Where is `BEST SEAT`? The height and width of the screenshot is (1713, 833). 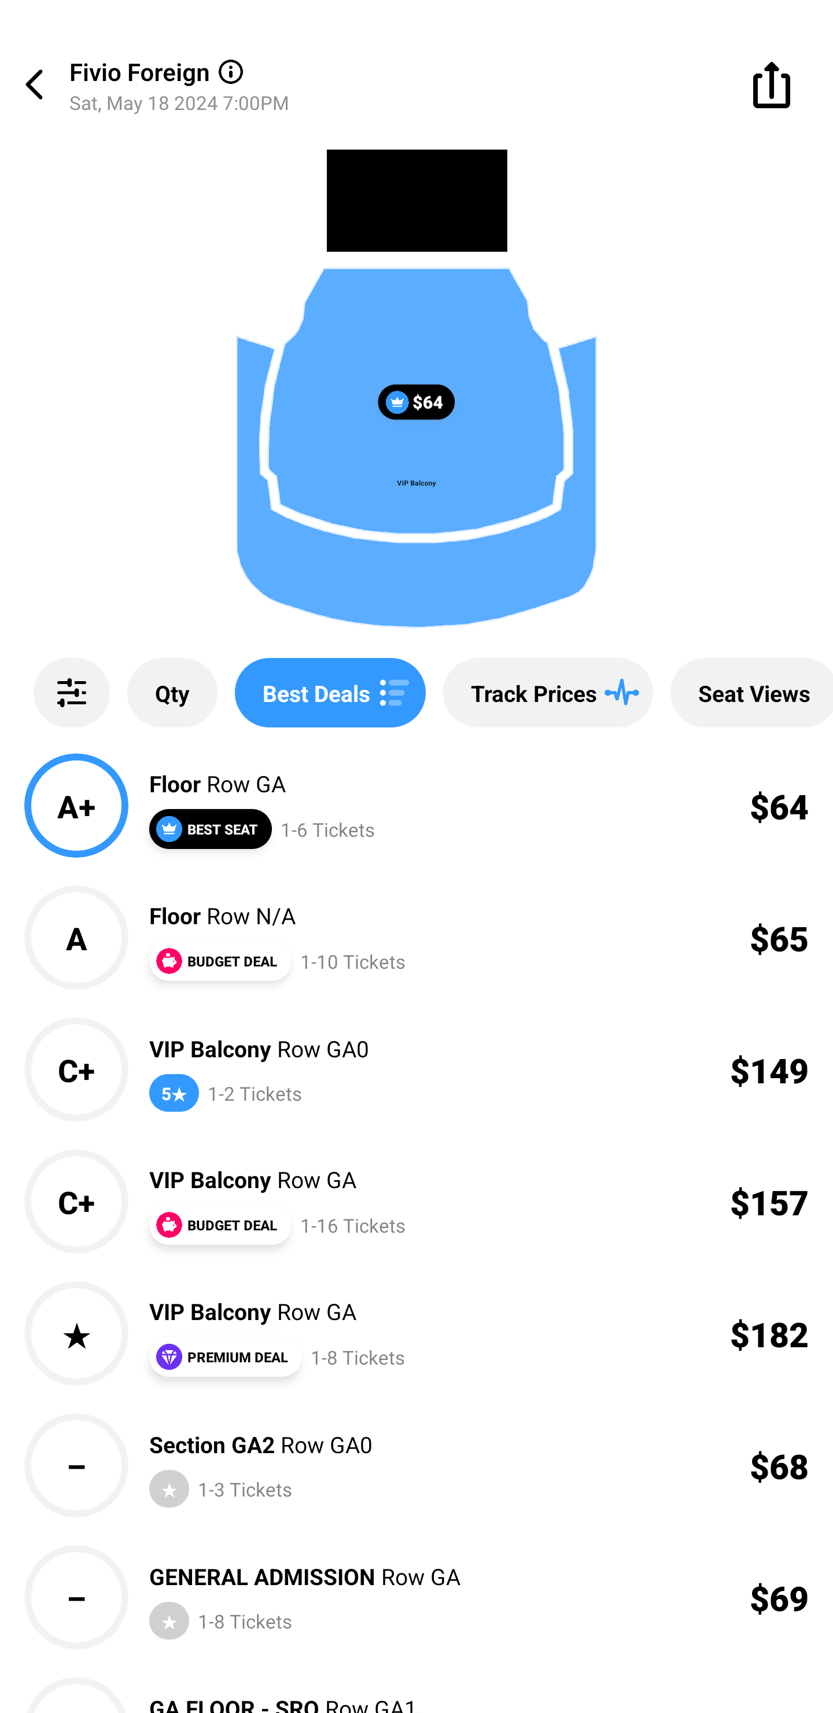 BEST SEAT is located at coordinates (210, 829).